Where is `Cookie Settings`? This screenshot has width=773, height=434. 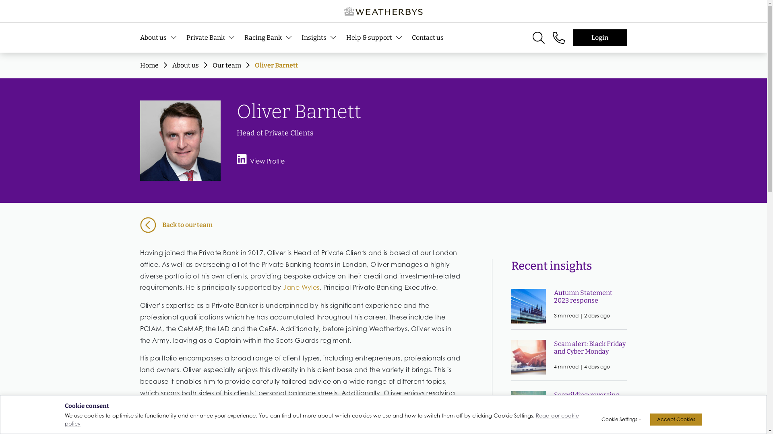
Cookie Settings is located at coordinates (619, 420).